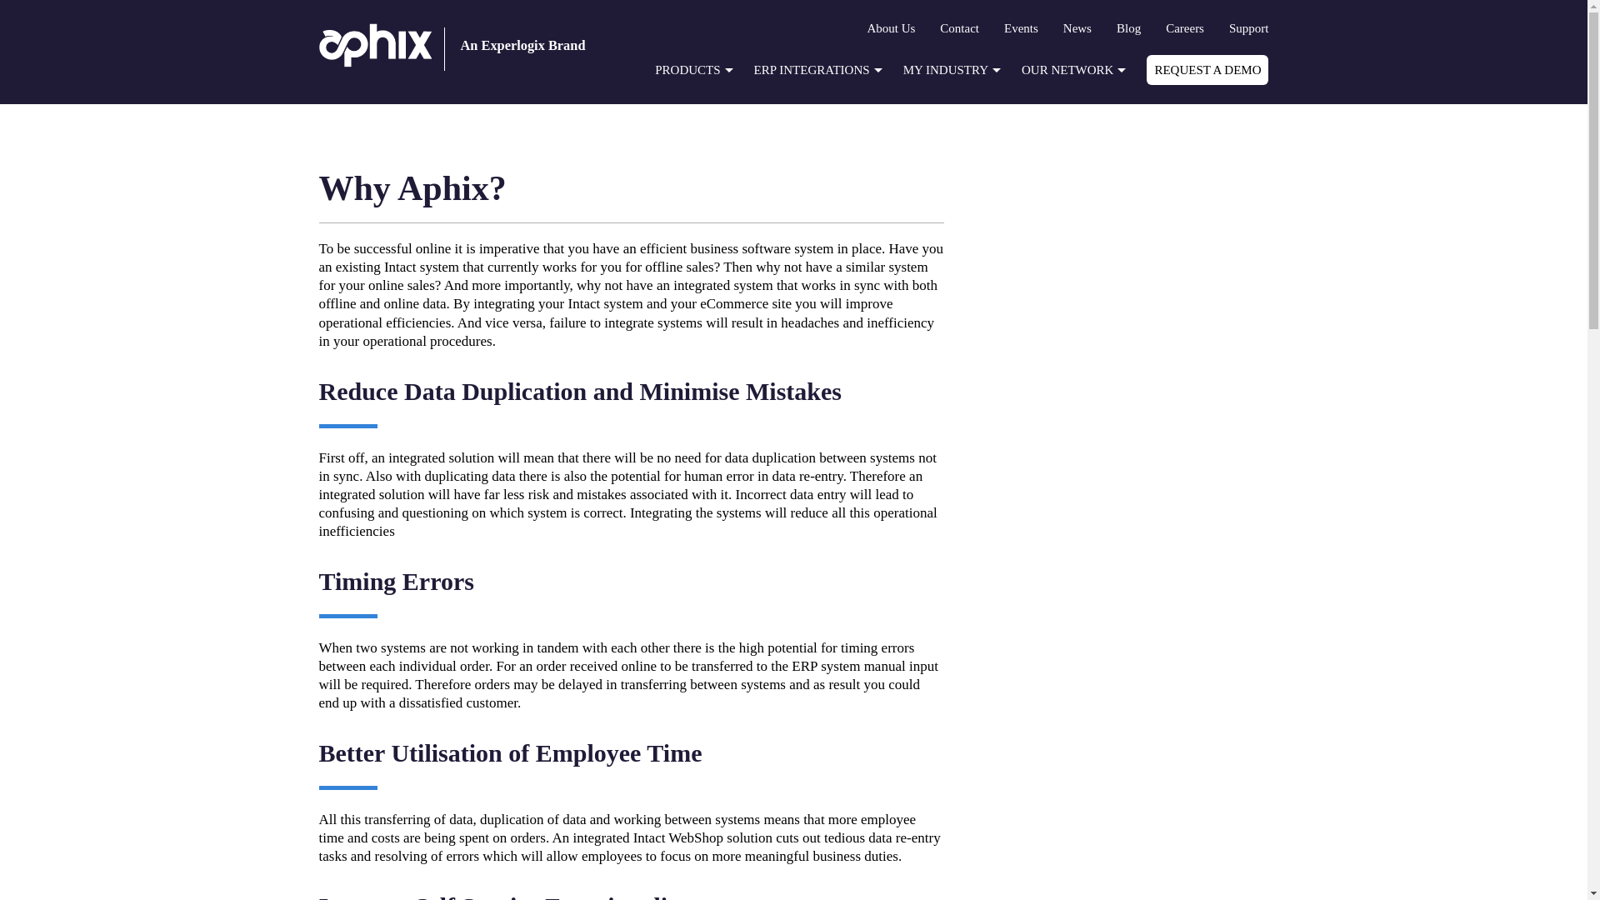 The height and width of the screenshot is (900, 1600). Describe the element at coordinates (816, 68) in the screenshot. I see `ERP INTEGRATIONS` at that location.